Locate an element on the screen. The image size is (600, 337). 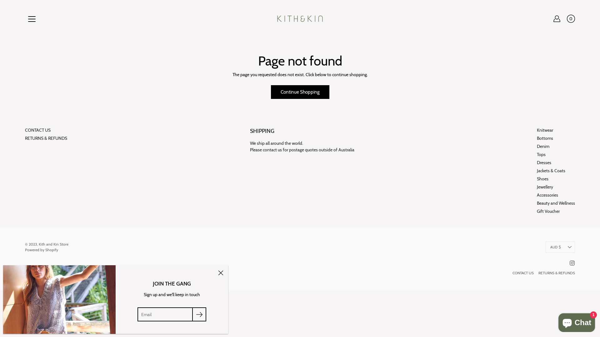
Kith and Kin Store is located at coordinates (54, 244).